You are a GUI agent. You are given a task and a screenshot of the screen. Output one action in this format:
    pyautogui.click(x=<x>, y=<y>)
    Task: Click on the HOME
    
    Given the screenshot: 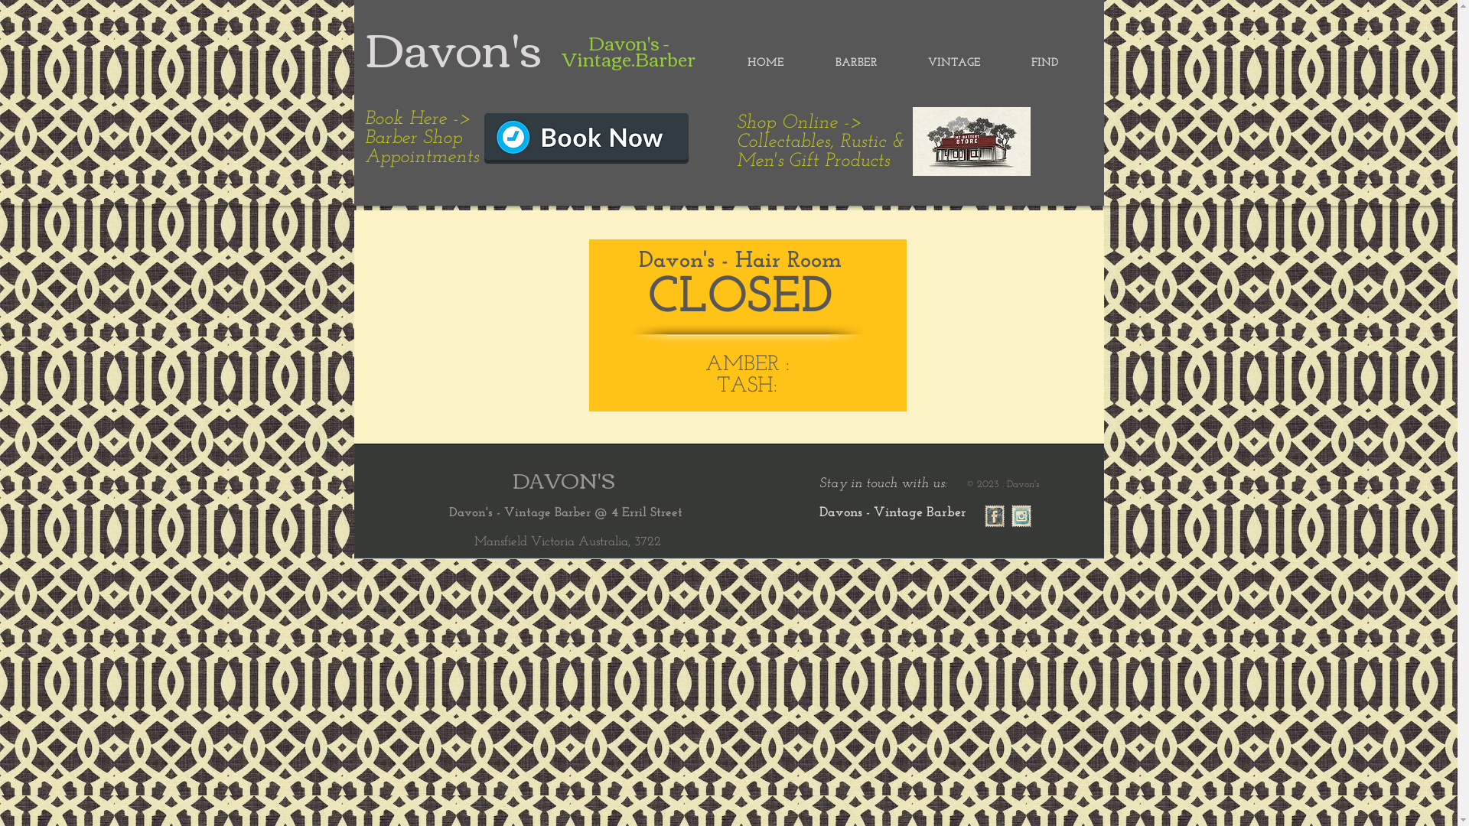 What is the action you would take?
    pyautogui.click(x=766, y=63)
    